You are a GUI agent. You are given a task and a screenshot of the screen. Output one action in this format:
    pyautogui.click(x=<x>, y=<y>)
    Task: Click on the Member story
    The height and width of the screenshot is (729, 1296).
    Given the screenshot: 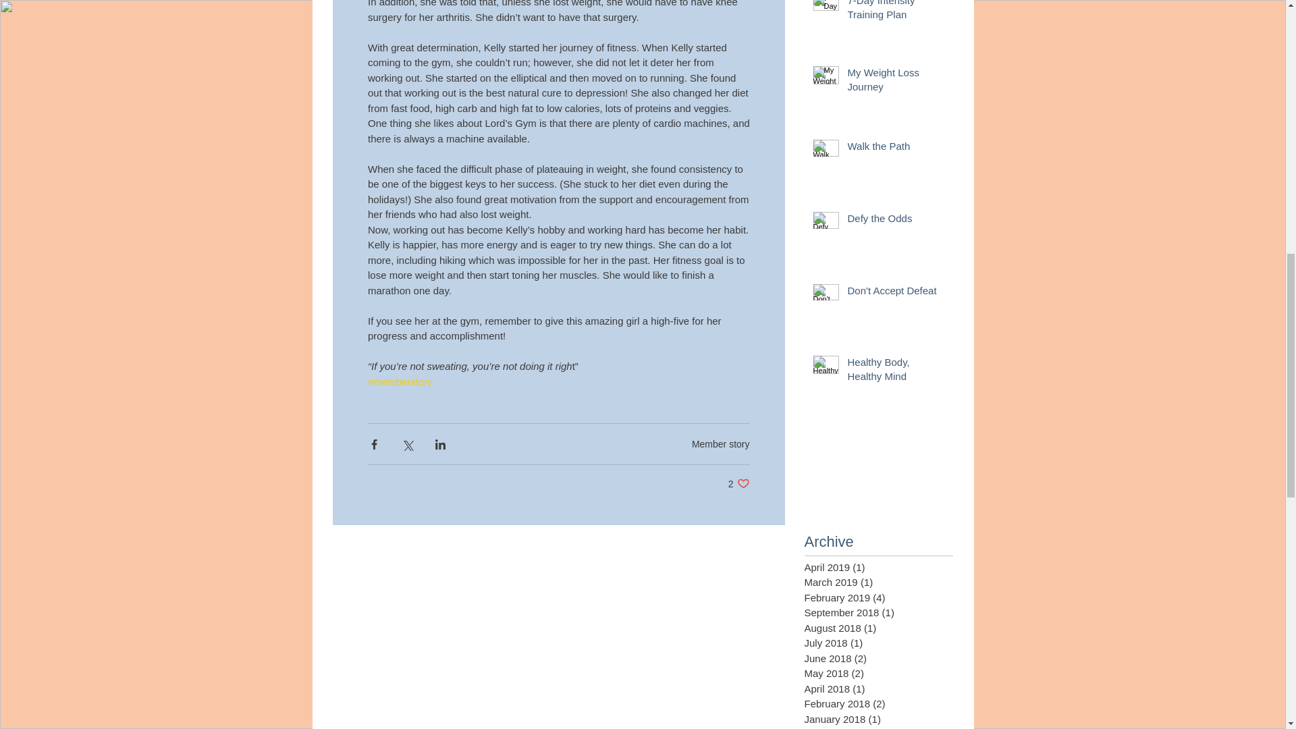 What is the action you would take?
    pyautogui.click(x=721, y=444)
    